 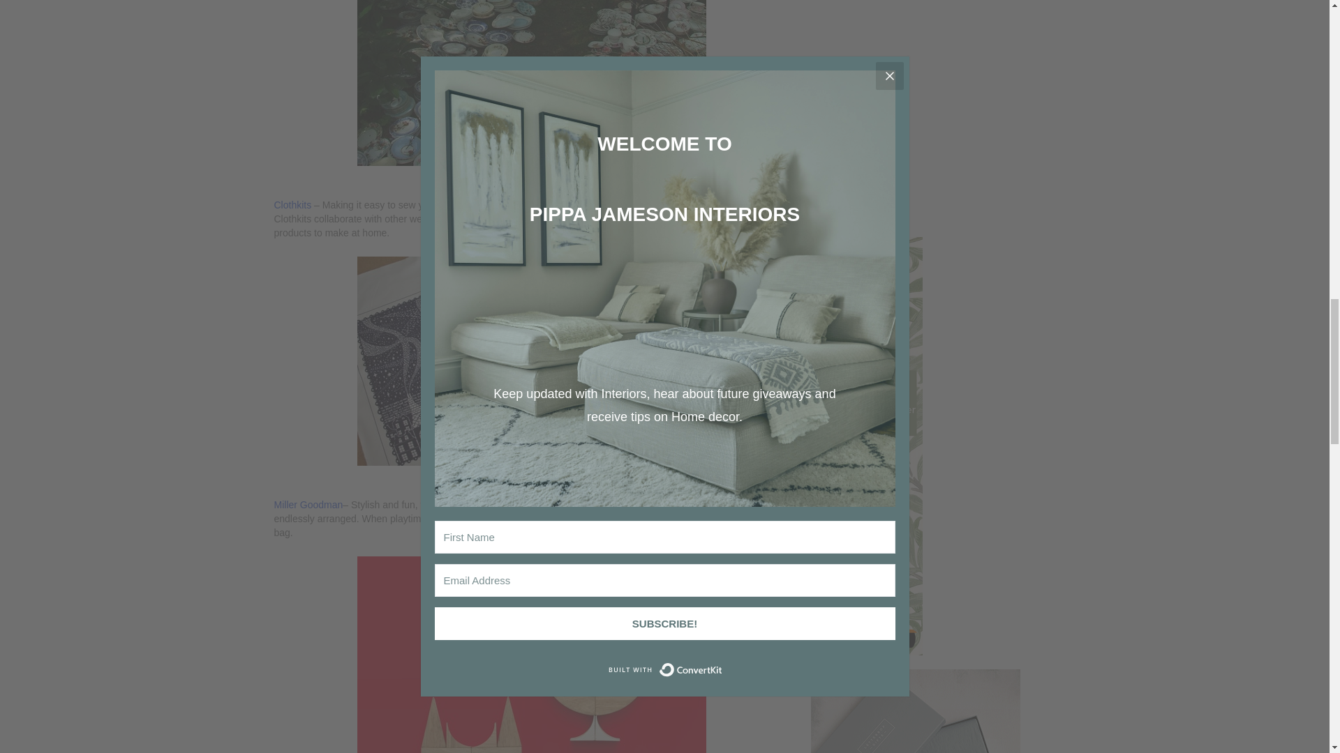 I want to click on Clothkits, so click(x=293, y=205).